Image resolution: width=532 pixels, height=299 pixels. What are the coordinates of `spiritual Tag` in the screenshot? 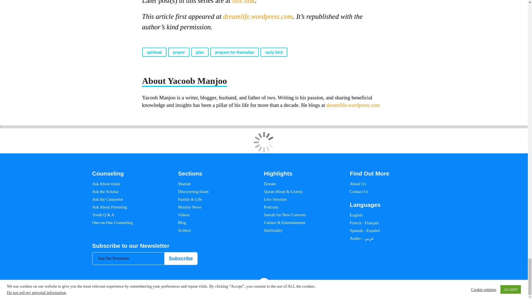 It's located at (154, 52).